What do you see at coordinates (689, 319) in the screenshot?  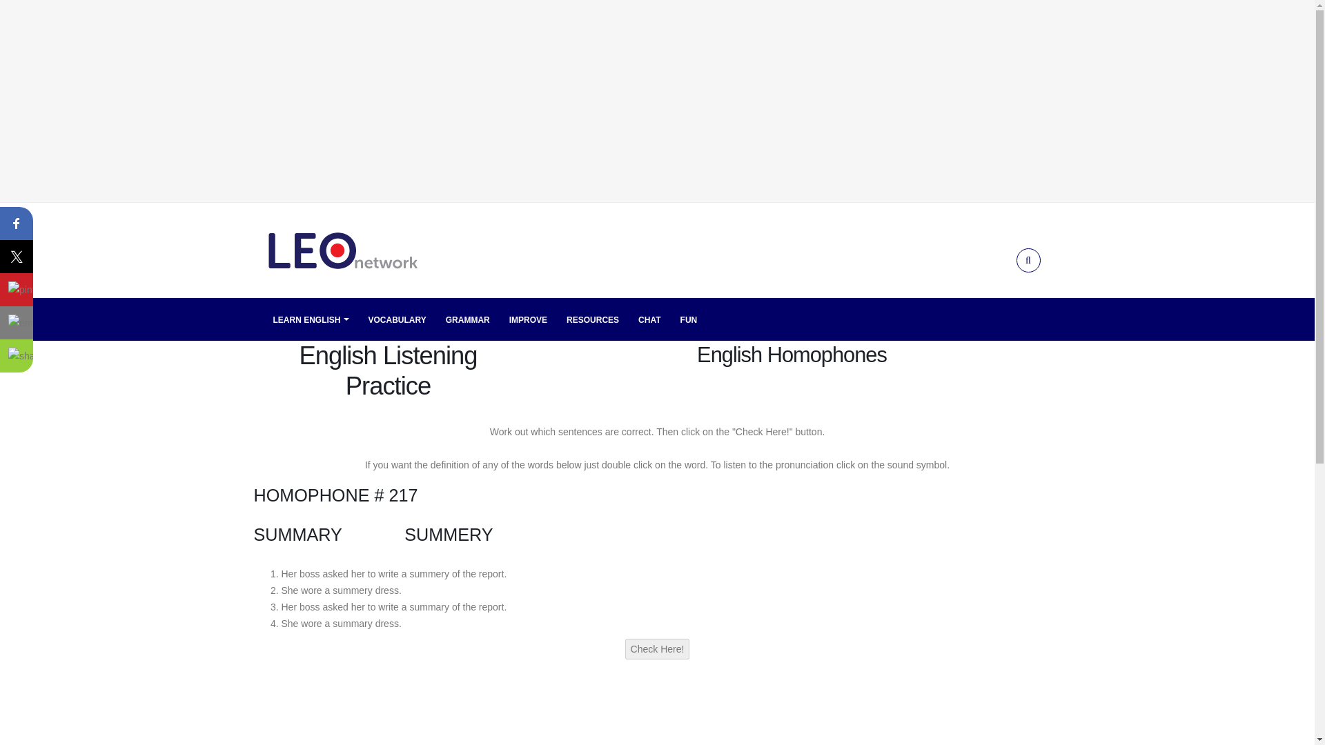 I see `FUN` at bounding box center [689, 319].